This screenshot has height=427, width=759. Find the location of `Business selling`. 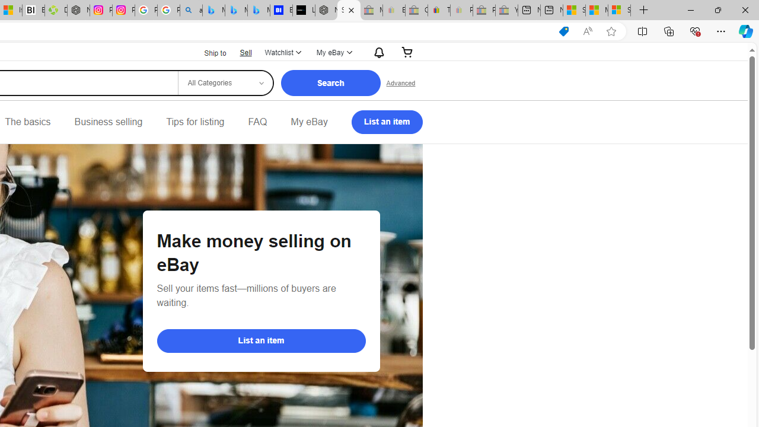

Business selling is located at coordinates (108, 122).